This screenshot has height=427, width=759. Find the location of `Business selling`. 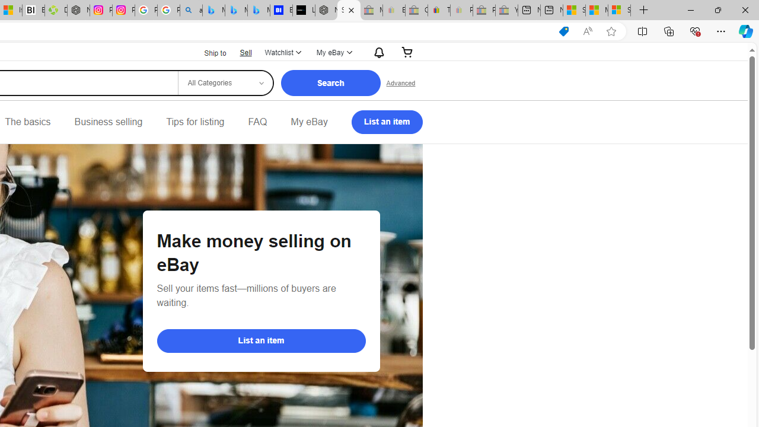

Business selling is located at coordinates (108, 122).